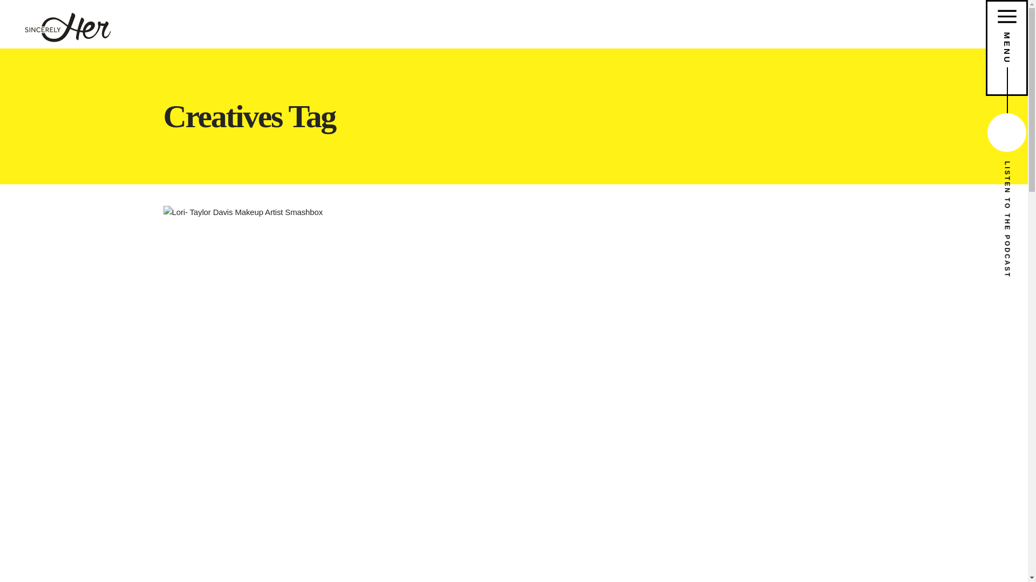  What do you see at coordinates (665, 356) in the screenshot?
I see `Yes, I want in` at bounding box center [665, 356].